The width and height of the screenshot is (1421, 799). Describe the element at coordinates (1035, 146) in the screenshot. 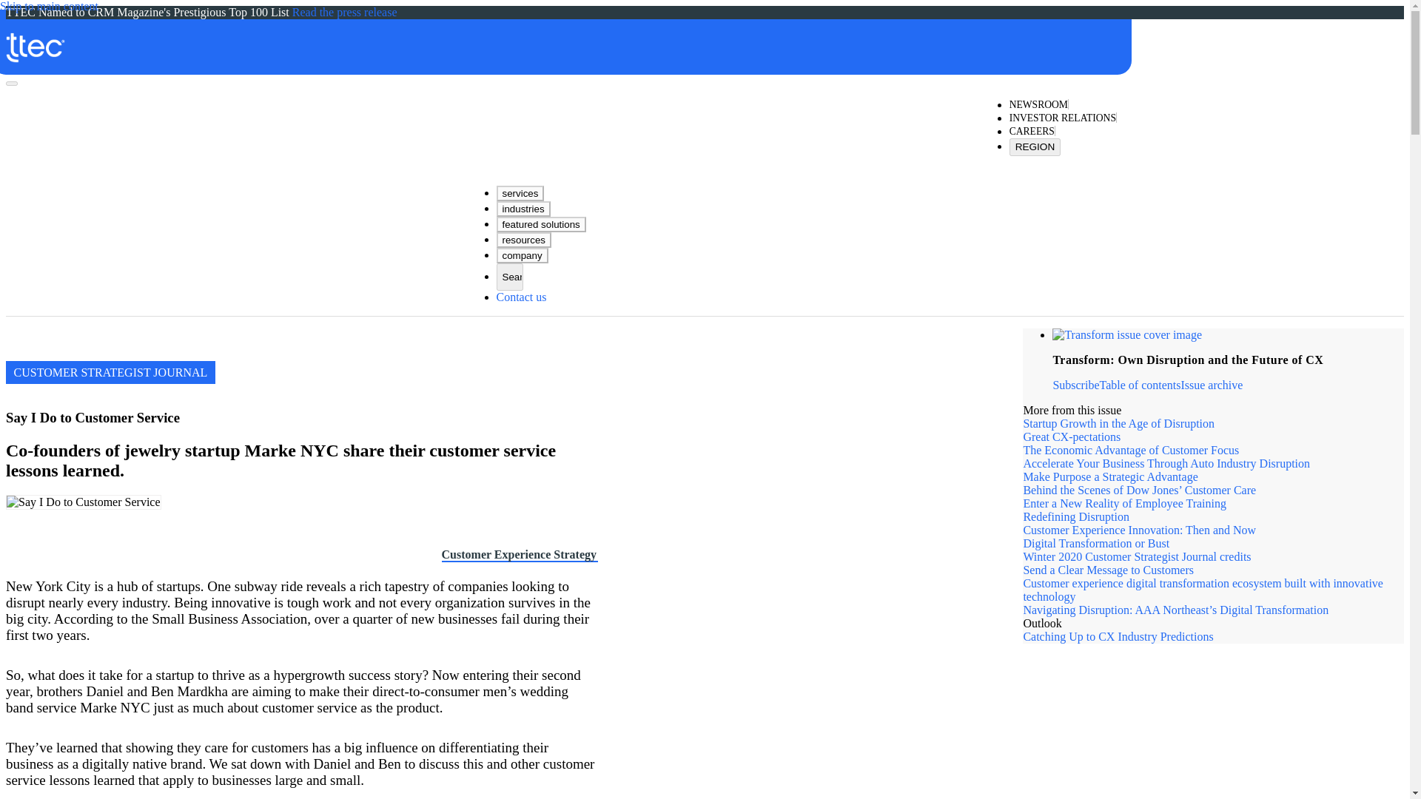

I see `REGION` at that location.